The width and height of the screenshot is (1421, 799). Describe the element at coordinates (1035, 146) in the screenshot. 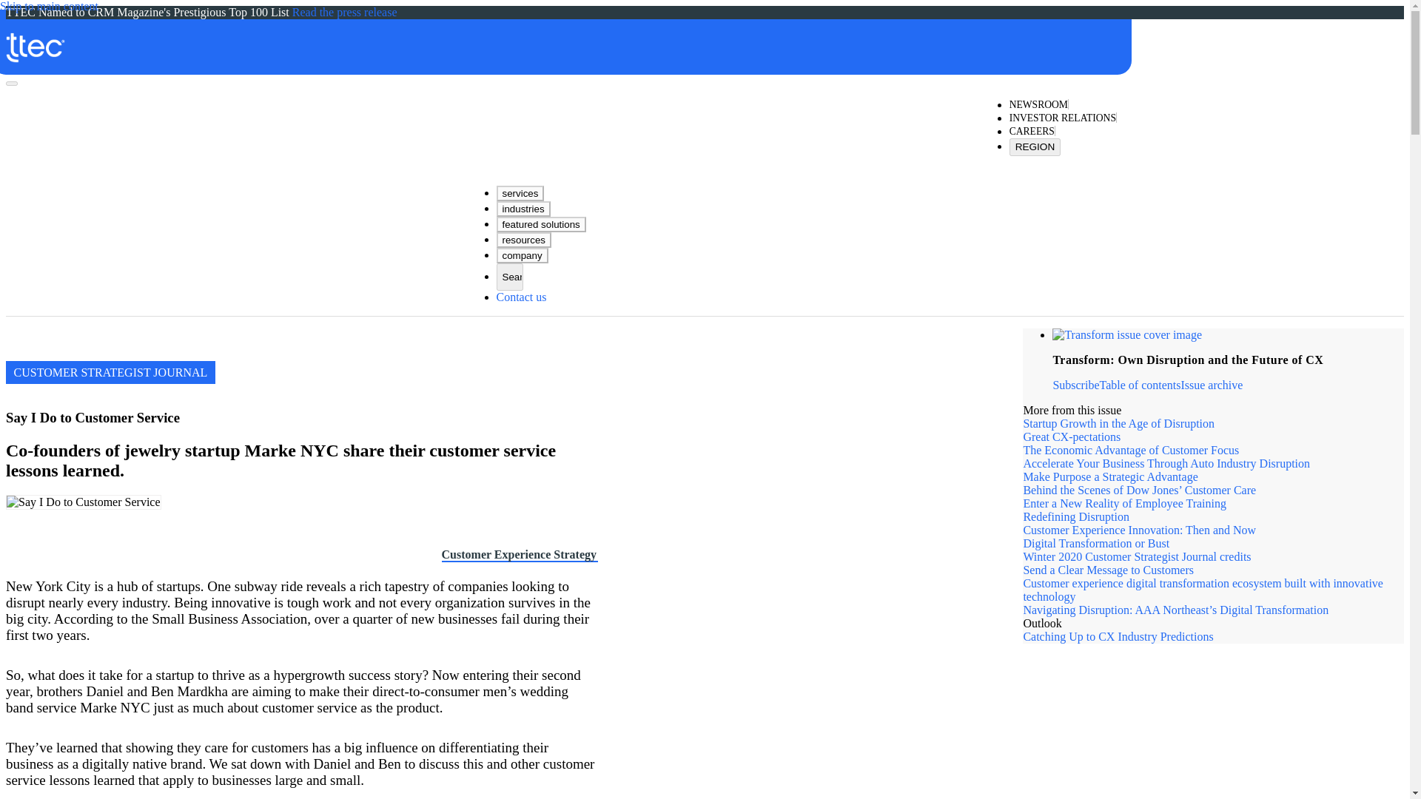

I see `REGION` at that location.